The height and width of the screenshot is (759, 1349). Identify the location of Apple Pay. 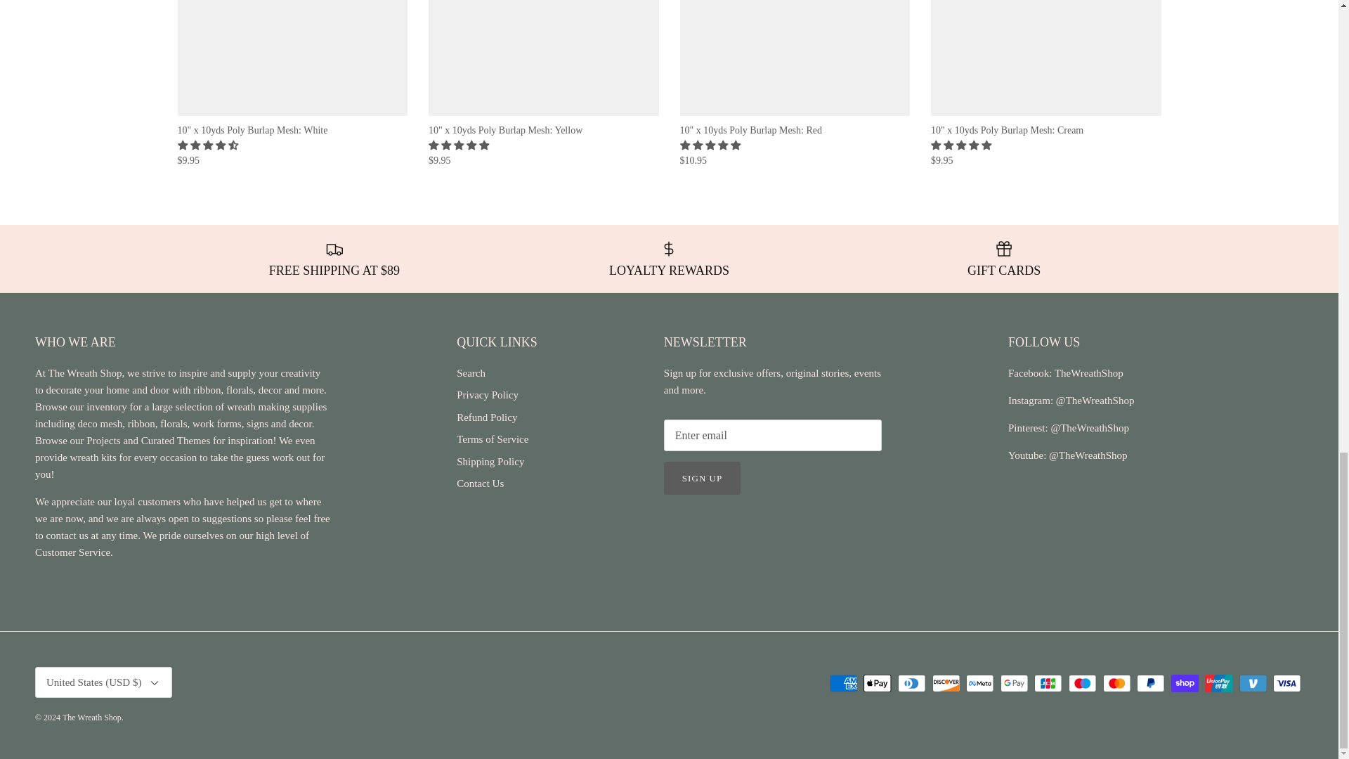
(877, 683).